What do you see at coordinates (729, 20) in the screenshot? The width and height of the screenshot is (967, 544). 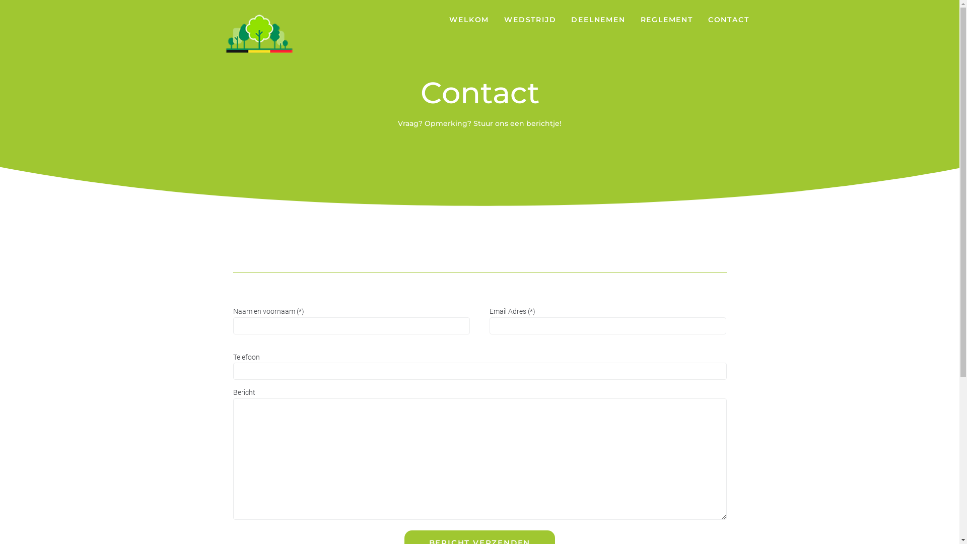 I see `CONTACT` at bounding box center [729, 20].